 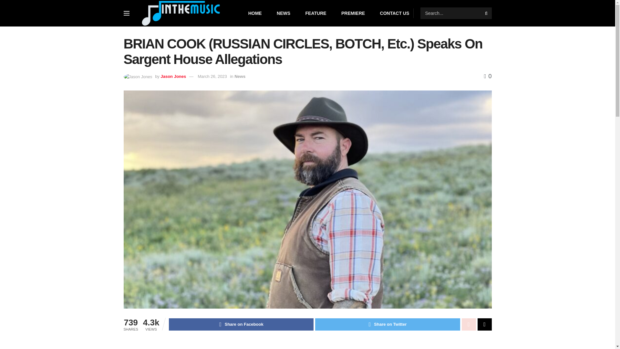 I want to click on Share on Twitter, so click(x=387, y=324).